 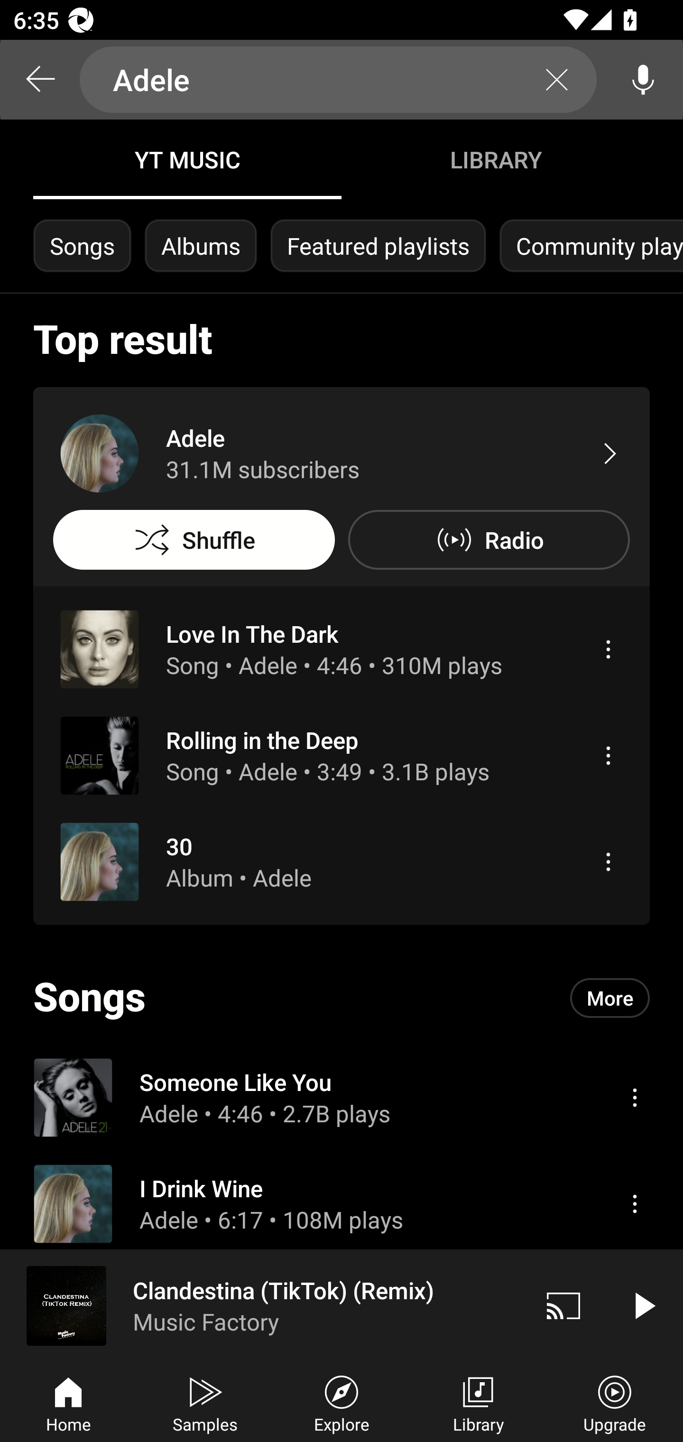 What do you see at coordinates (262, 1305) in the screenshot?
I see `Clandestina (TikTok) (Remix) Music Factory` at bounding box center [262, 1305].